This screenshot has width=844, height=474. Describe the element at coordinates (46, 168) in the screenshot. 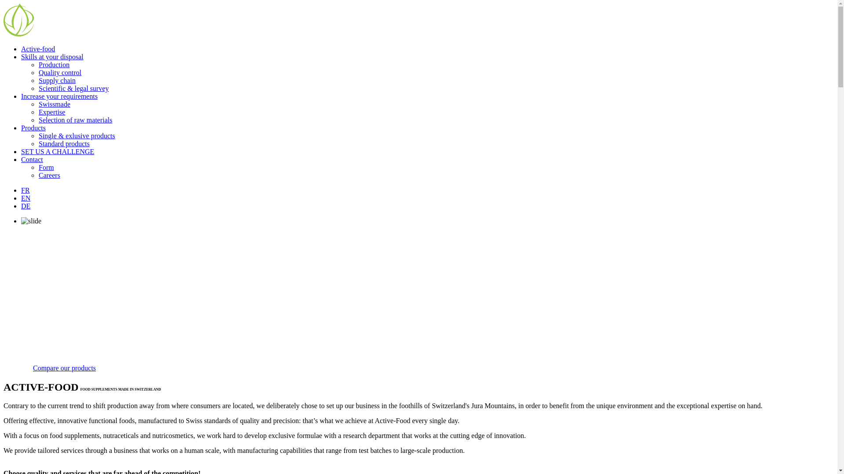

I see `Form` at that location.